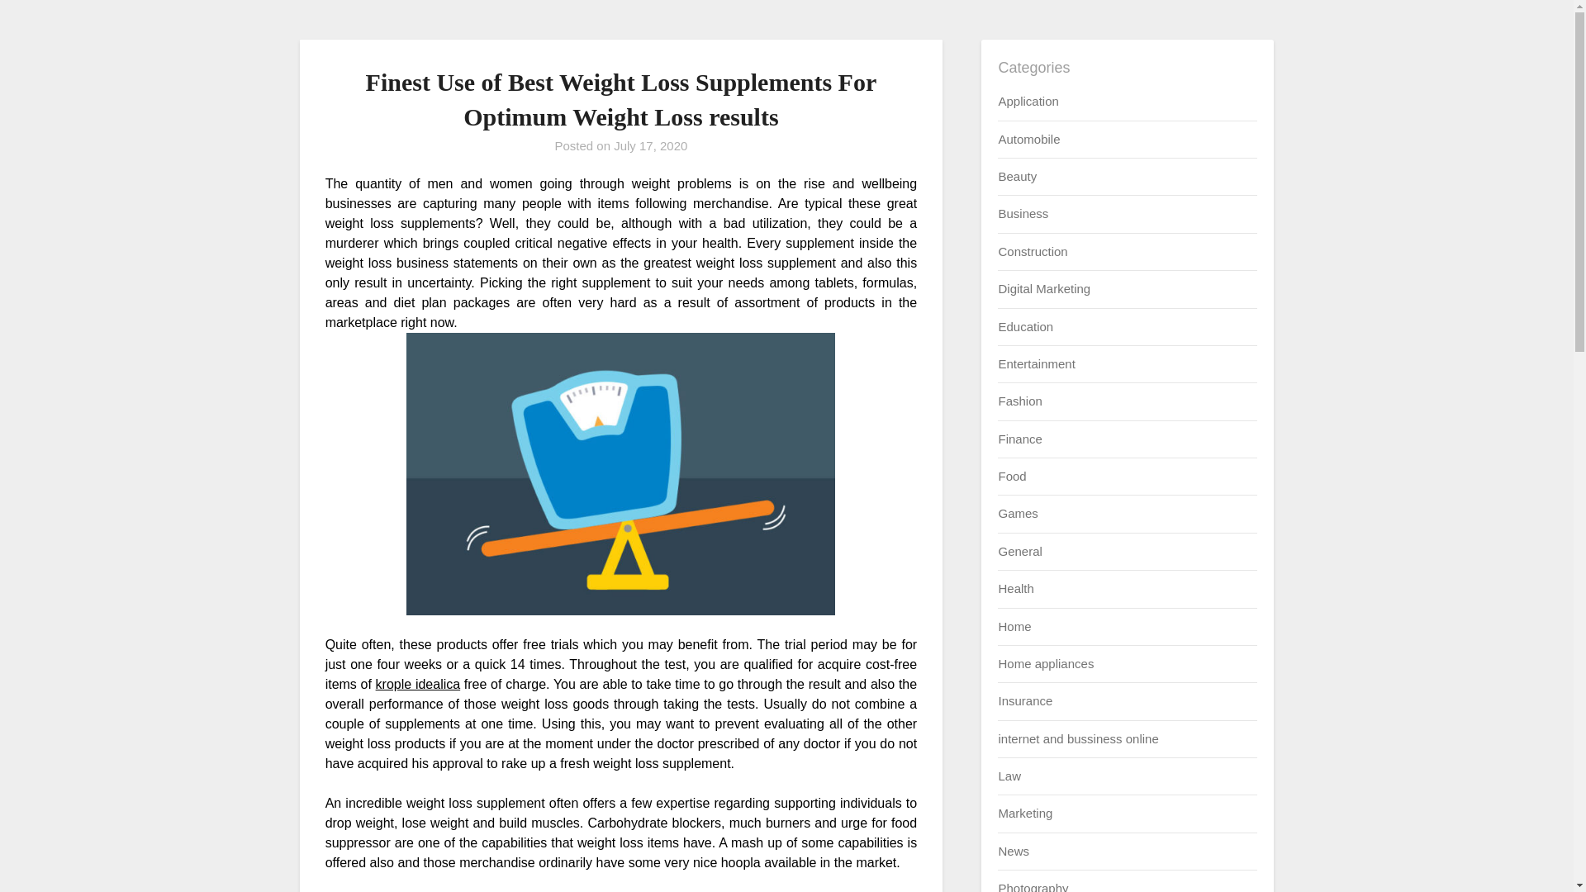  What do you see at coordinates (1033, 887) in the screenshot?
I see `Photography` at bounding box center [1033, 887].